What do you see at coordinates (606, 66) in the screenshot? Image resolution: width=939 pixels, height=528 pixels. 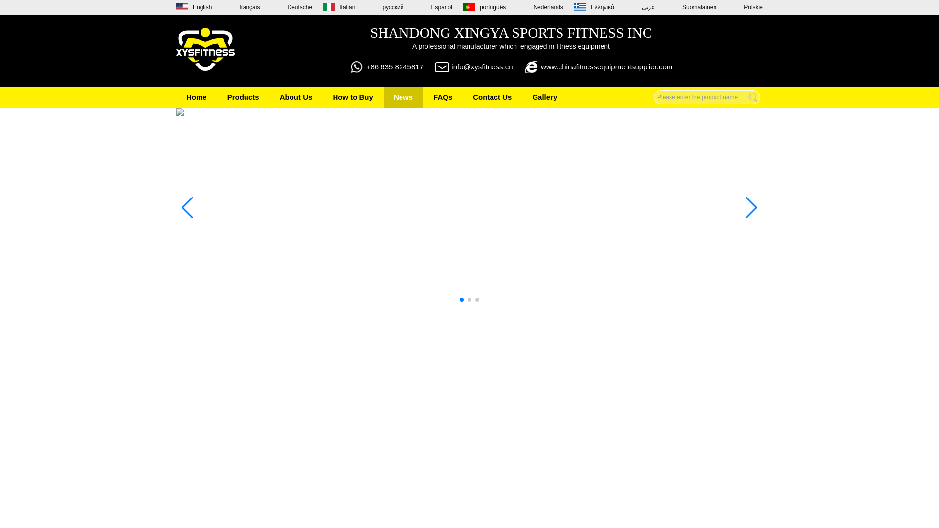 I see `www.chinafitnessequipmentsupplier.com` at bounding box center [606, 66].